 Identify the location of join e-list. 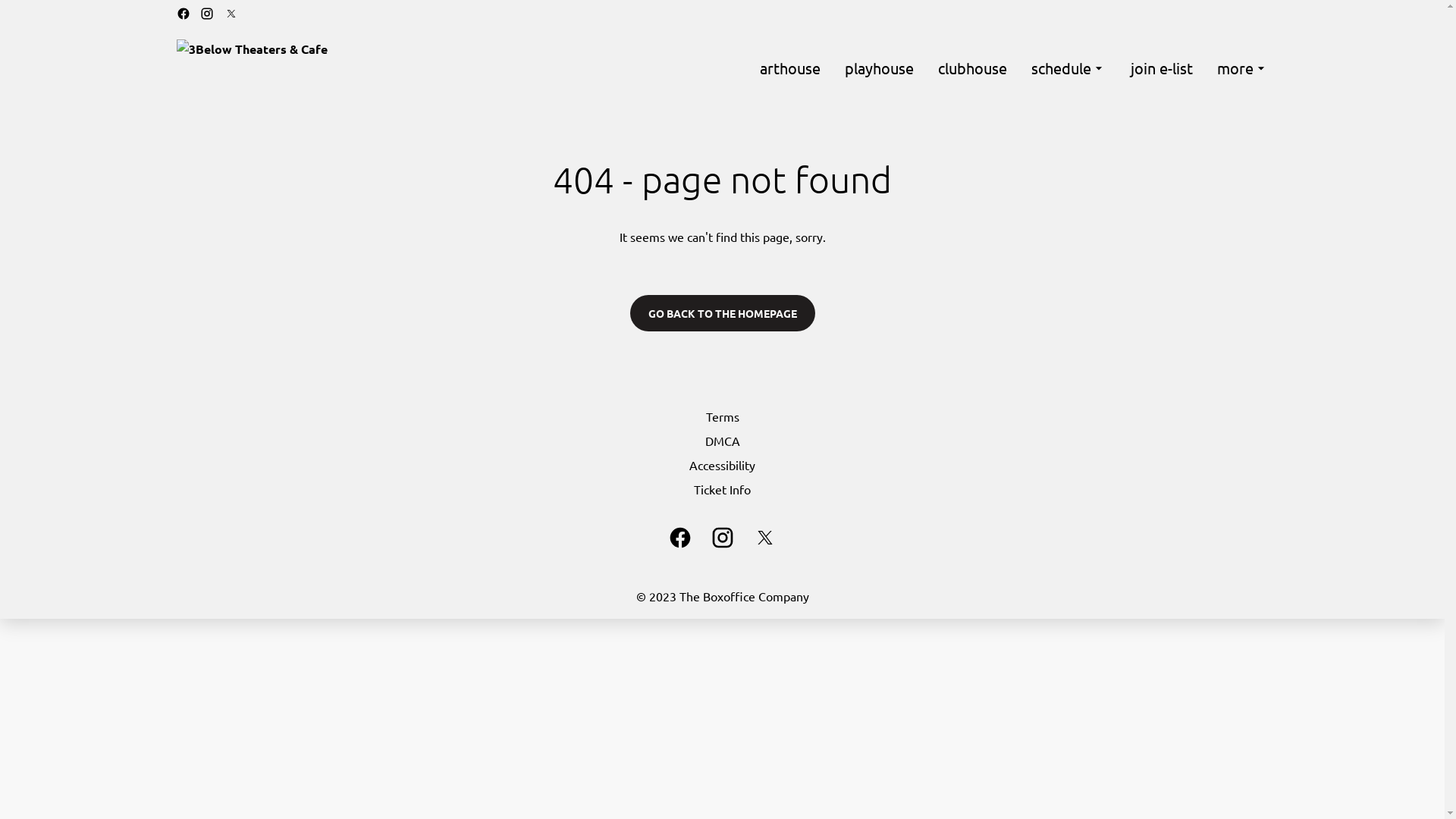
(1161, 68).